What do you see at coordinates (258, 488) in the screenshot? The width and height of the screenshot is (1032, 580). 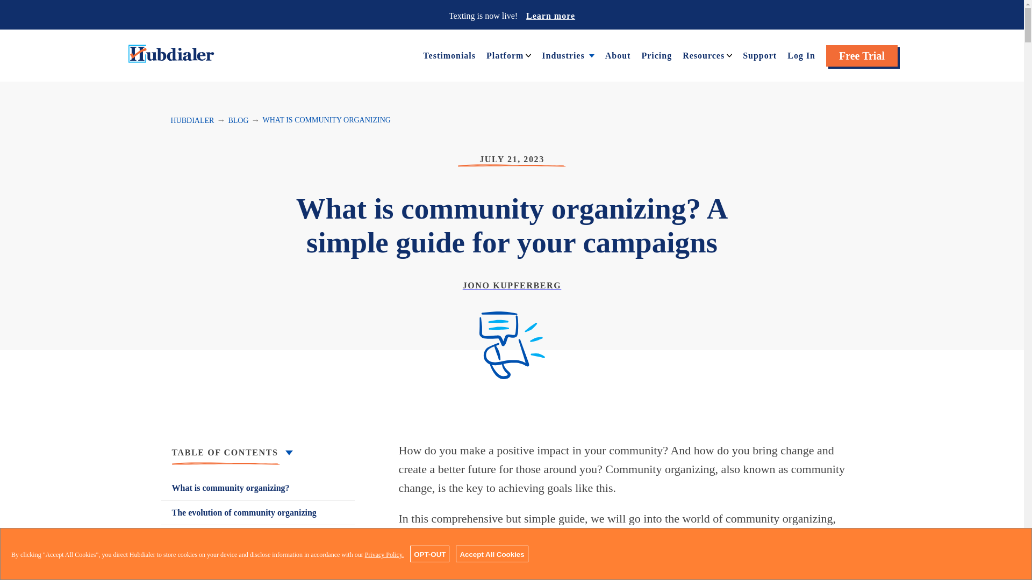 I see `What is community organizing?` at bounding box center [258, 488].